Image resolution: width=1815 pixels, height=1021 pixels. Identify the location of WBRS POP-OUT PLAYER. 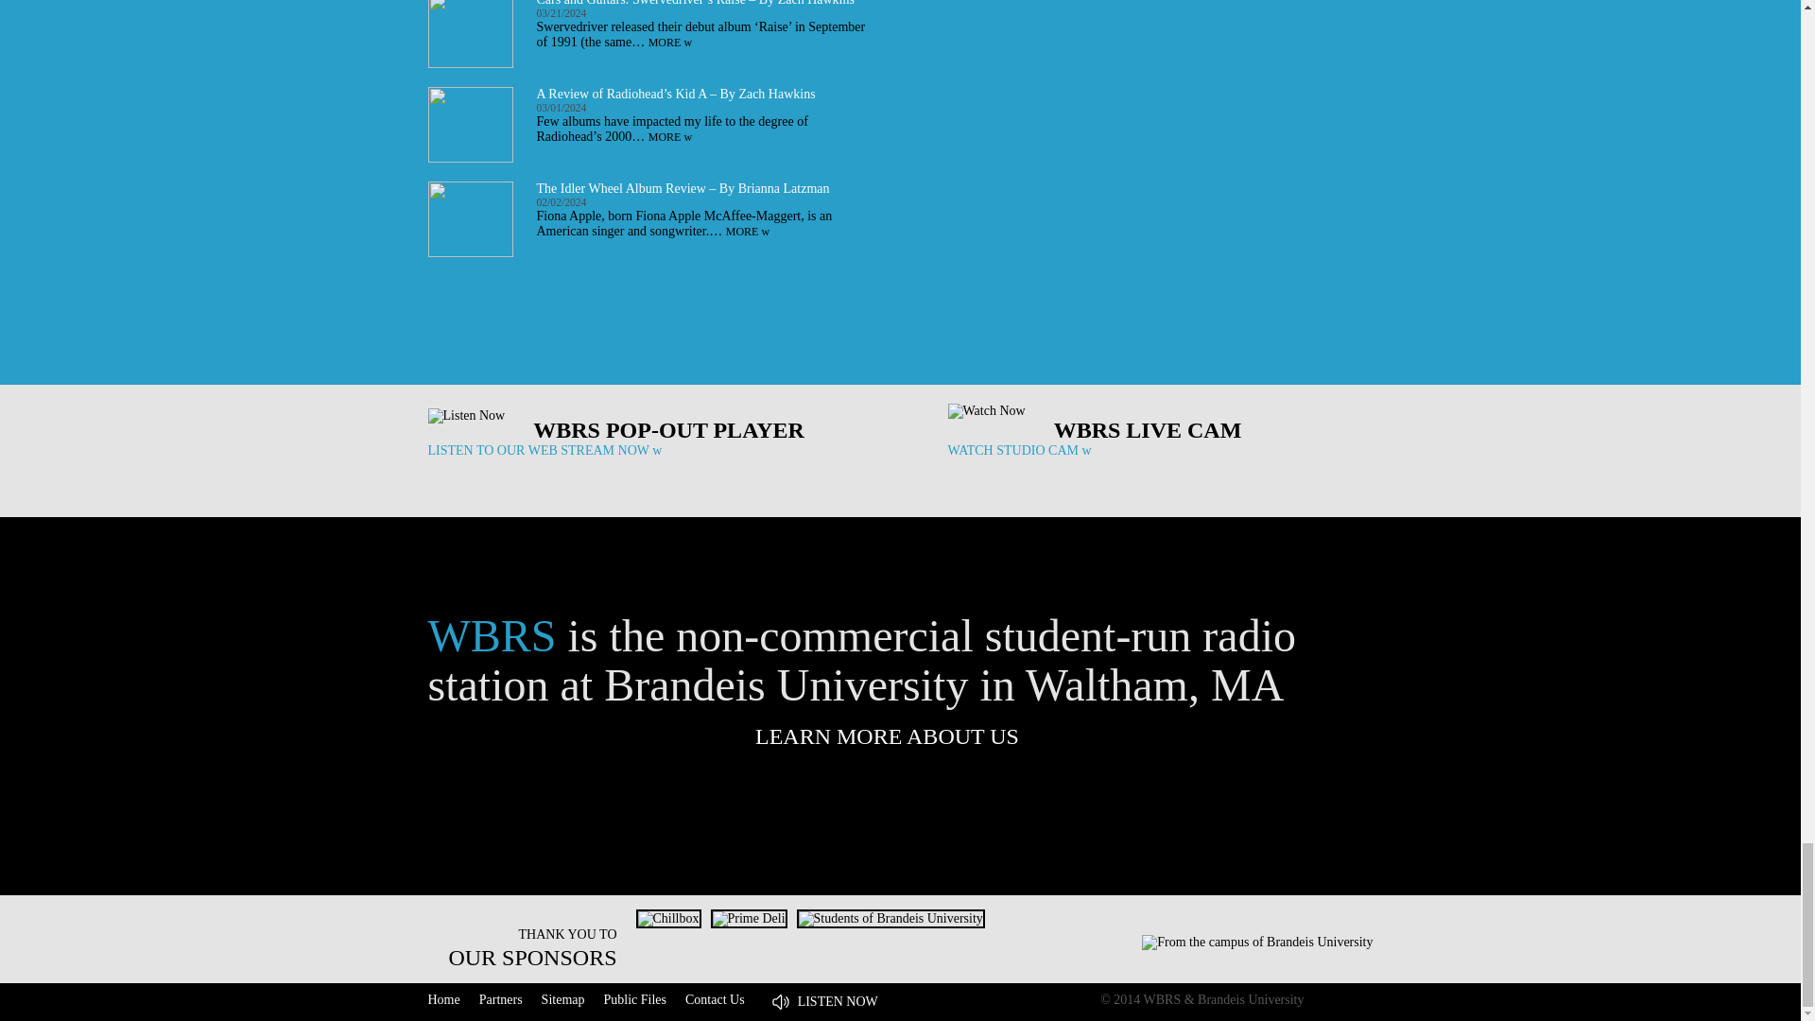
(668, 429).